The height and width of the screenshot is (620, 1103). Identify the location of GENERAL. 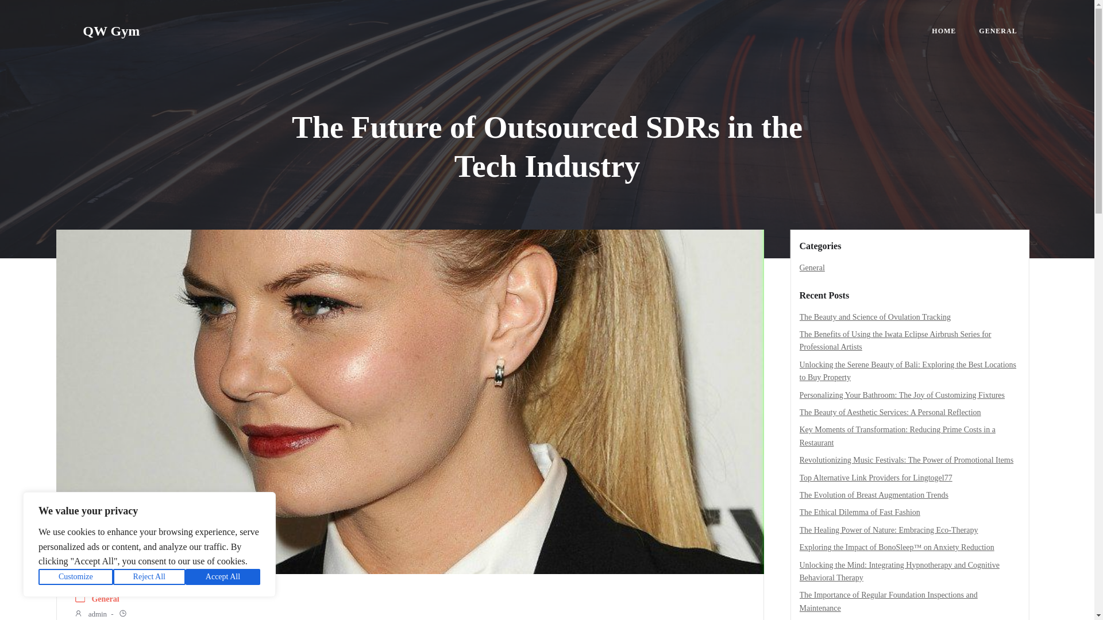
(998, 31).